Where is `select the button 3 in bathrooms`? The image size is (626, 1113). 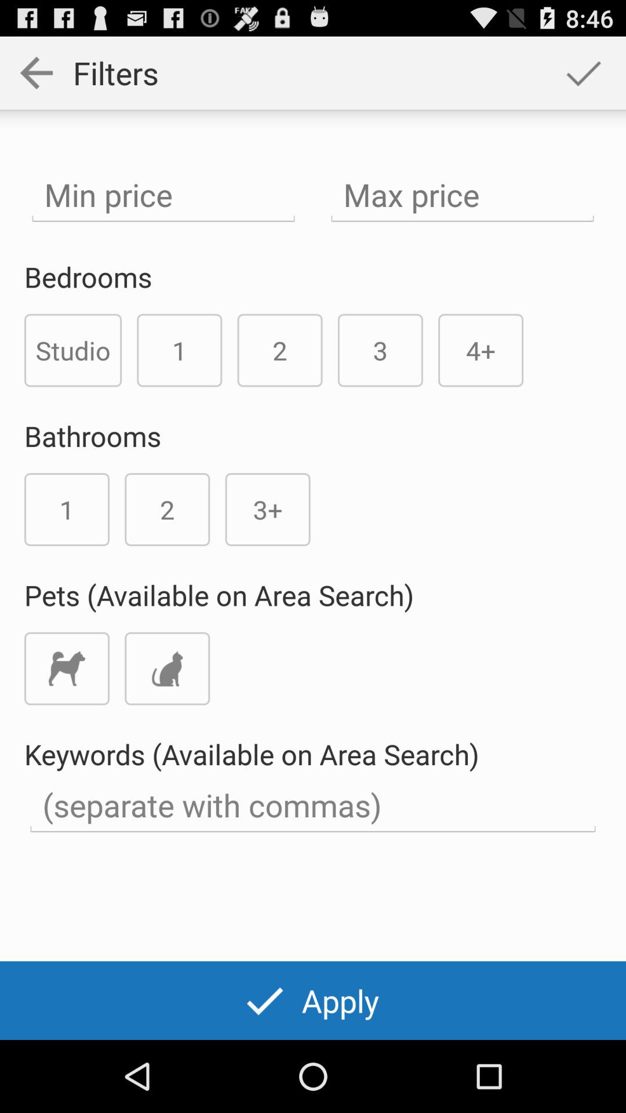
select the button 3 in bathrooms is located at coordinates (268, 510).